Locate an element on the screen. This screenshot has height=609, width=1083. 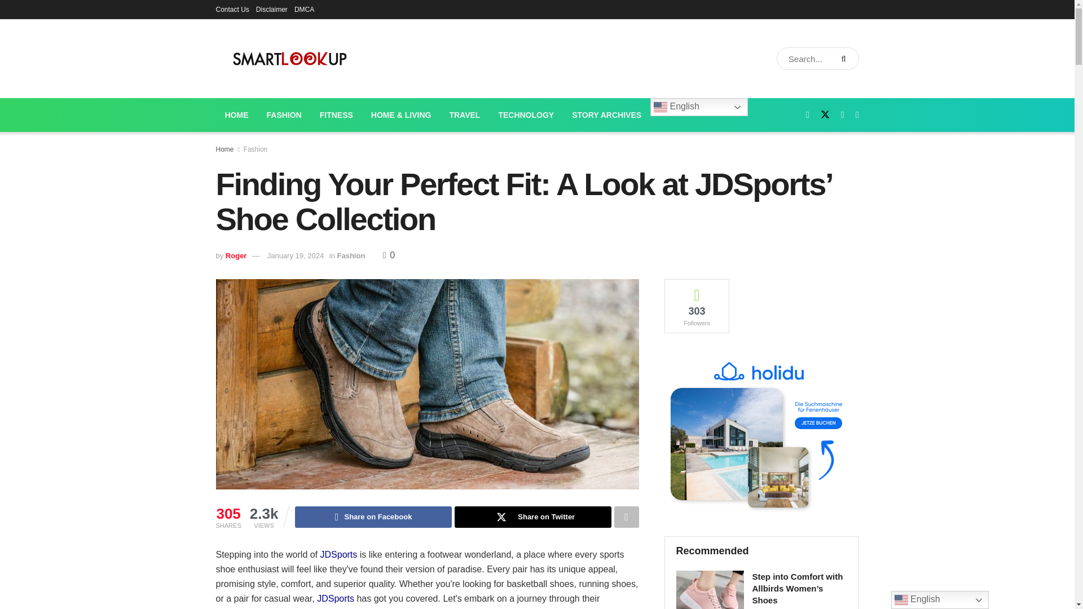
English is located at coordinates (699, 107).